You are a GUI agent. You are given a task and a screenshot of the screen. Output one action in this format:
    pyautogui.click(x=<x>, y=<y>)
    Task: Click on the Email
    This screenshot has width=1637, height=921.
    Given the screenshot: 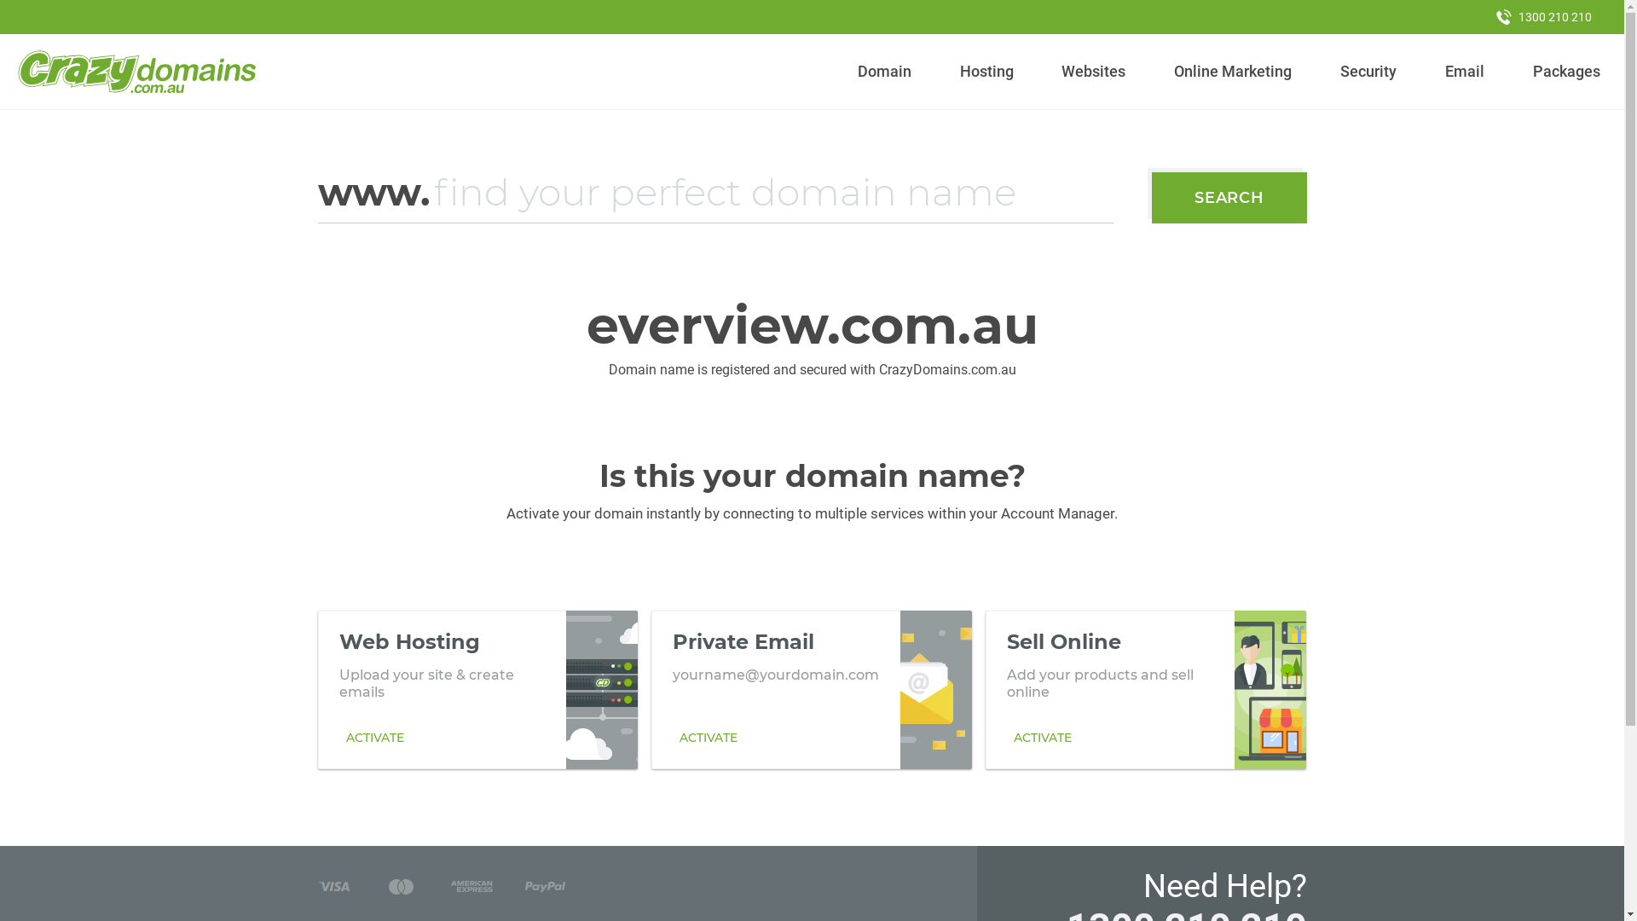 What is the action you would take?
    pyautogui.click(x=1465, y=72)
    